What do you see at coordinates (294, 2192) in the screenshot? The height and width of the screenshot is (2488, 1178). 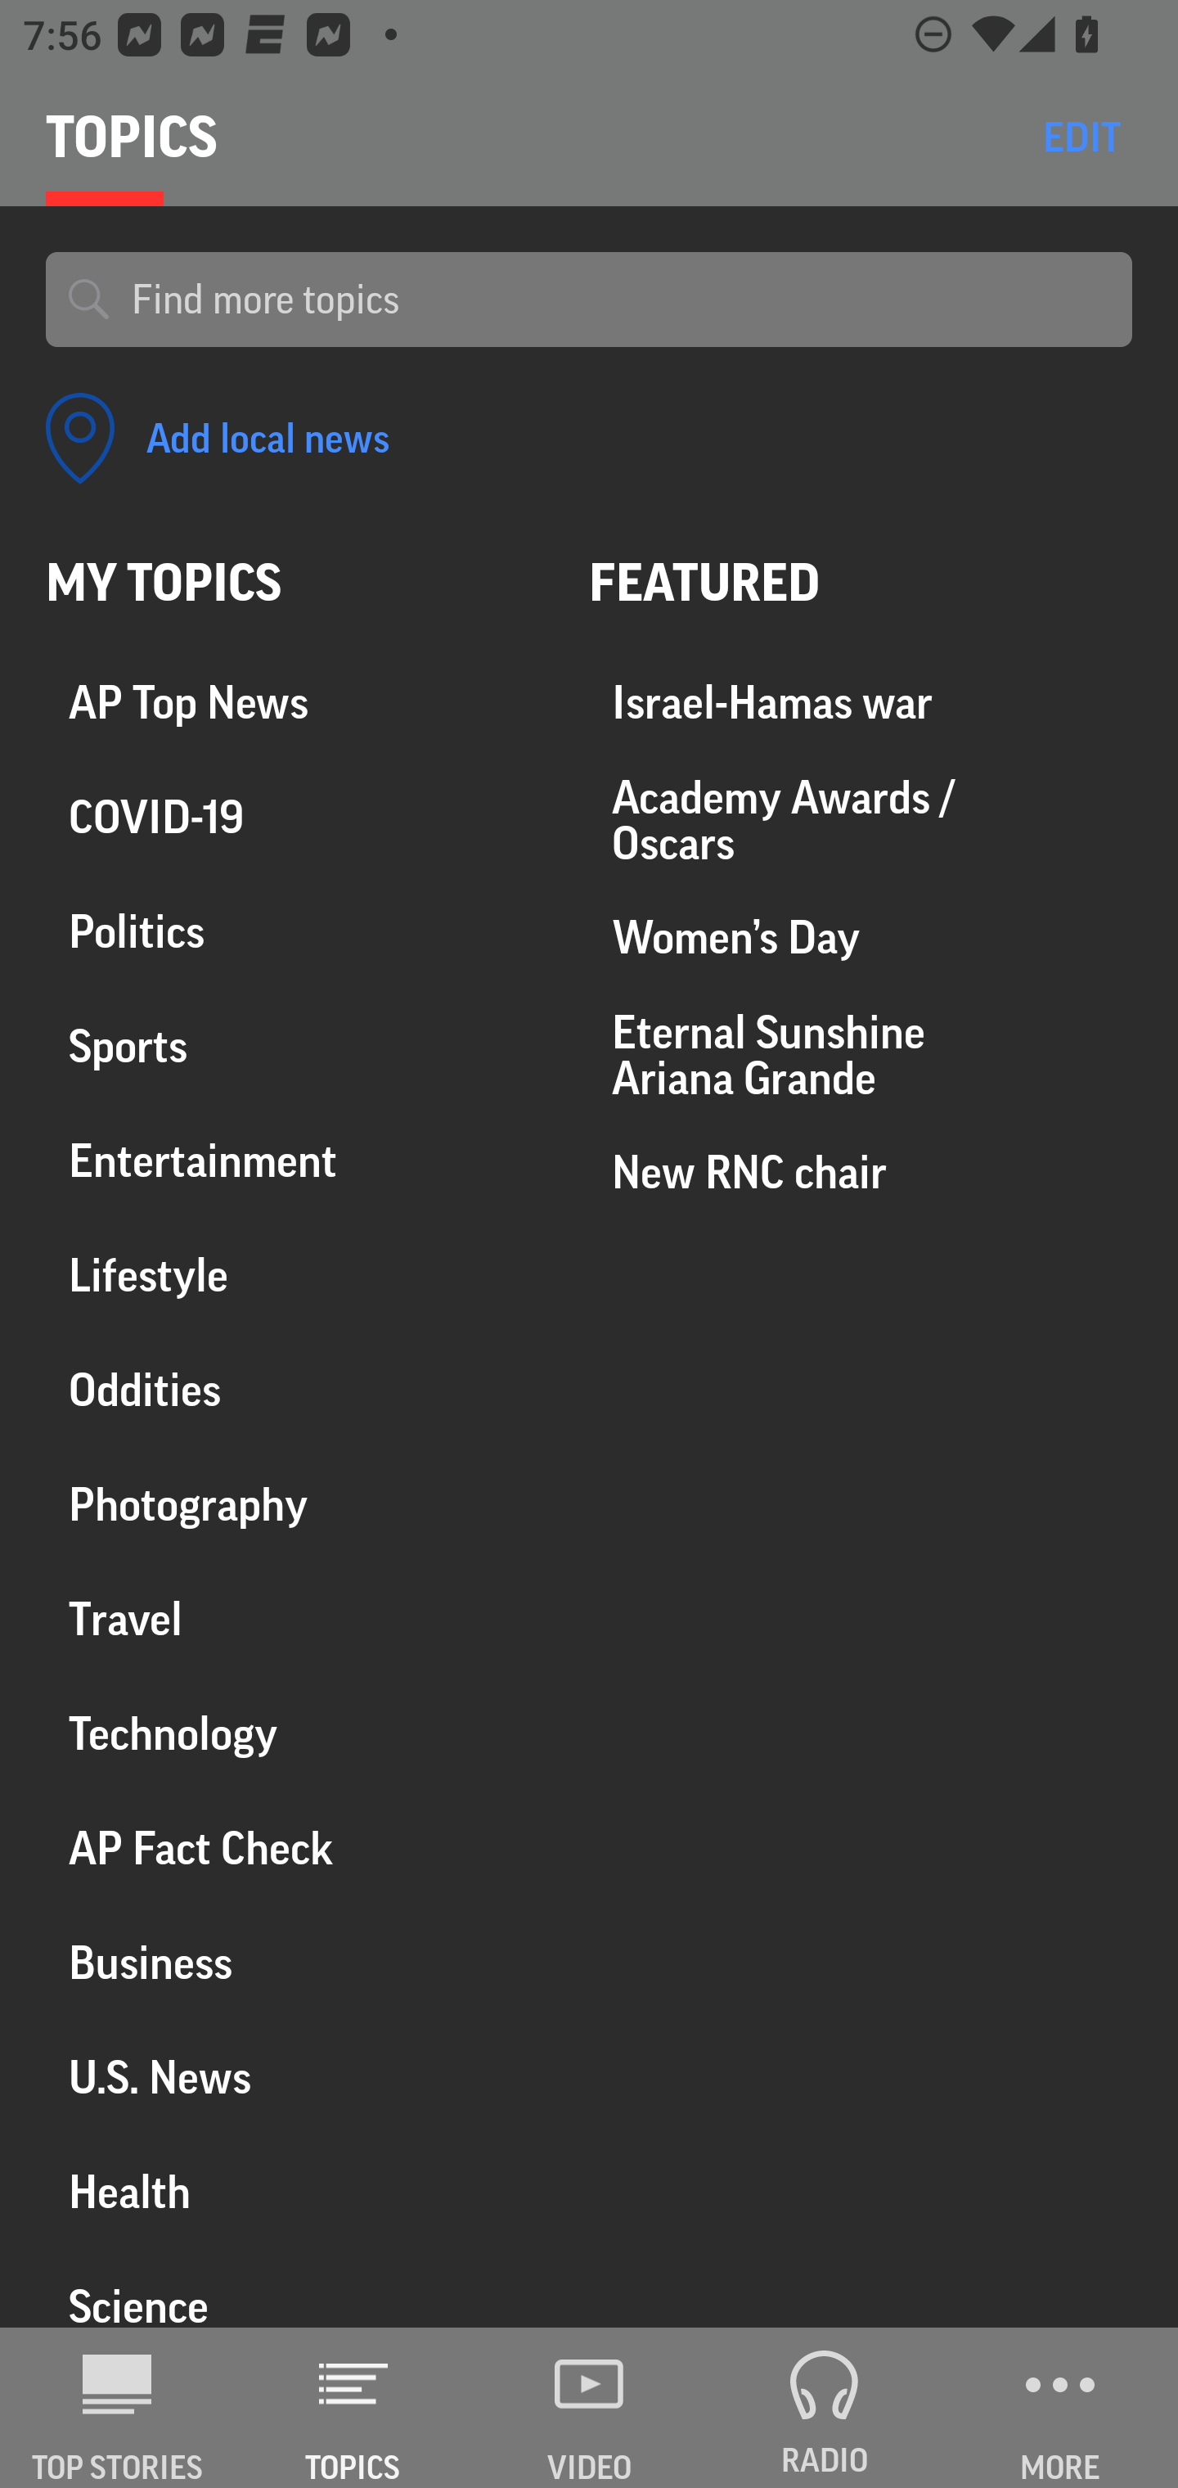 I see `Health` at bounding box center [294, 2192].